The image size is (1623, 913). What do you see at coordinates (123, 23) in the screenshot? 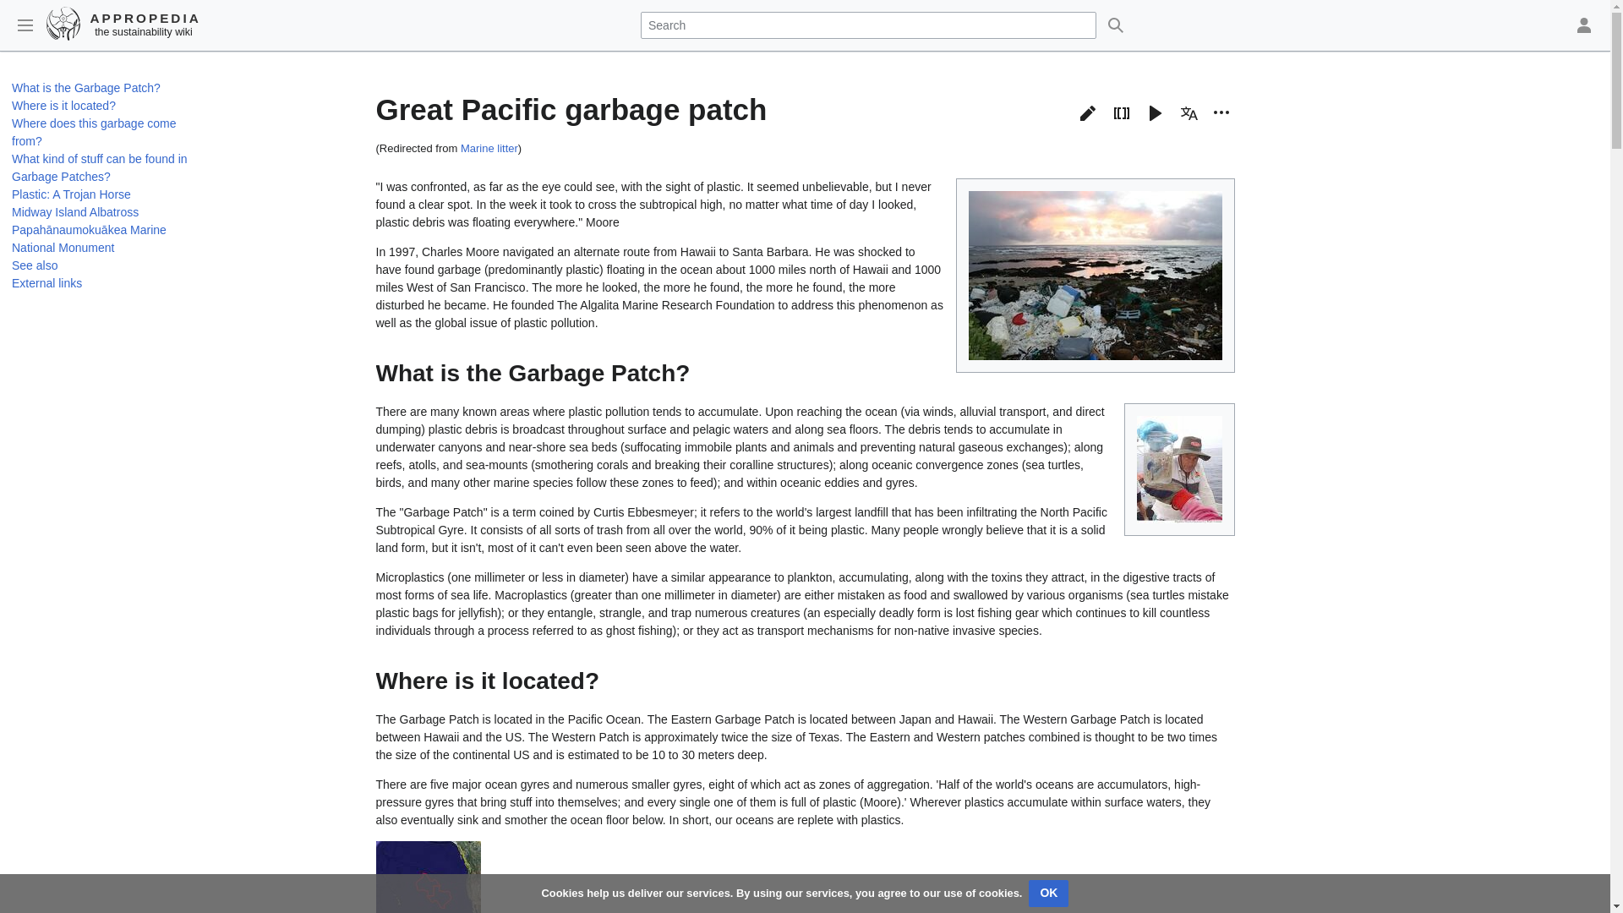
I see `Visit the main page` at bounding box center [123, 23].